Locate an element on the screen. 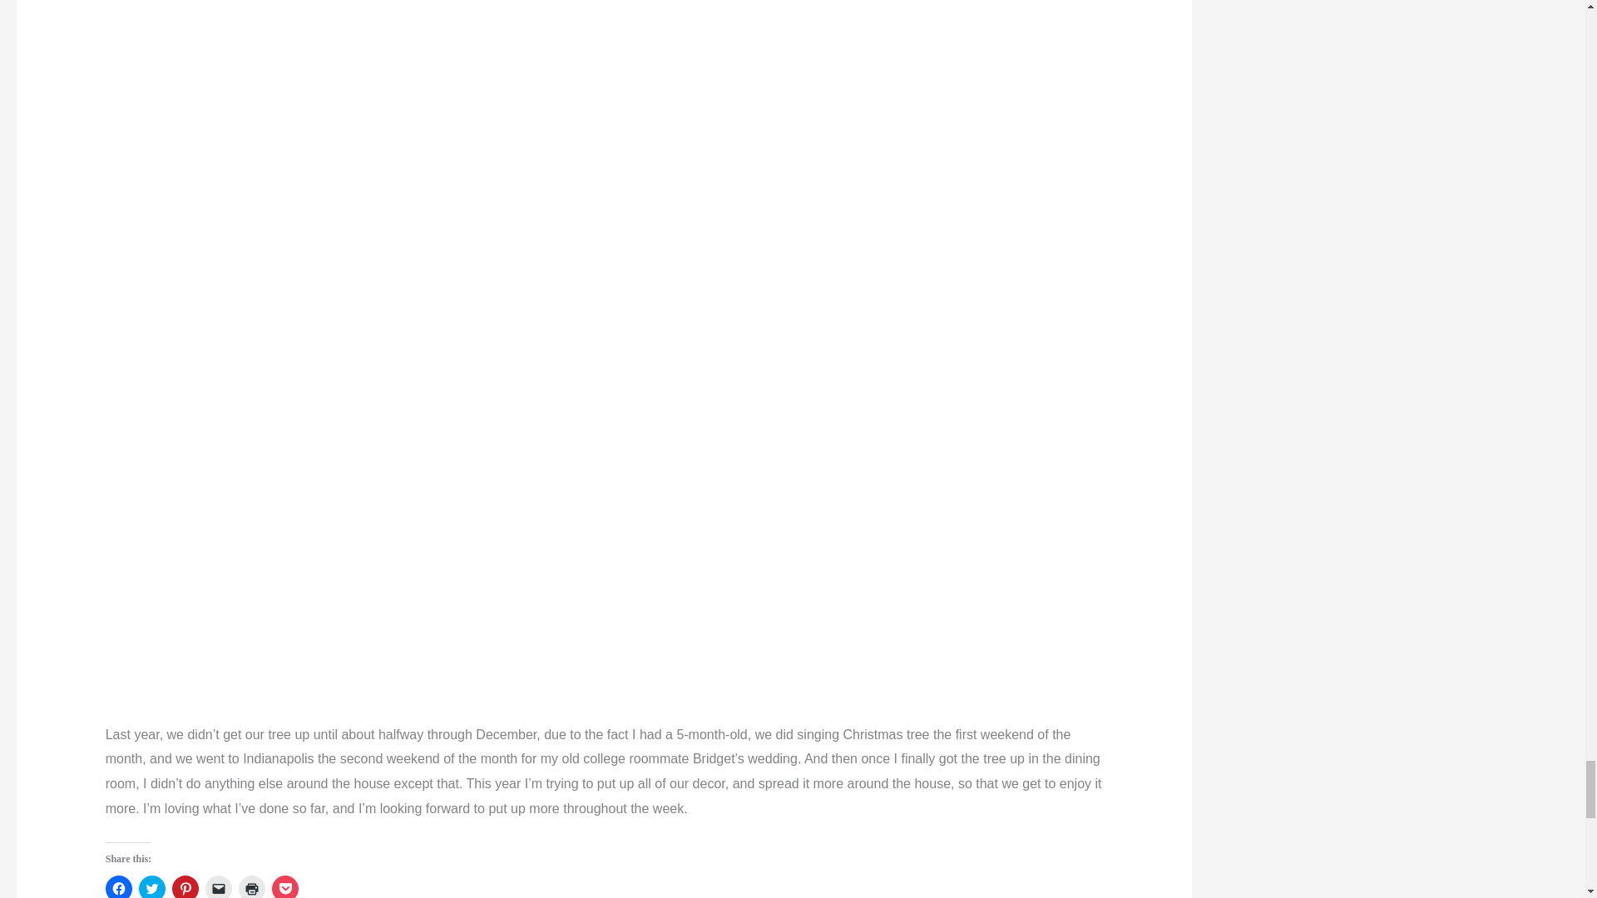  Click to share on Facebook is located at coordinates (118, 886).